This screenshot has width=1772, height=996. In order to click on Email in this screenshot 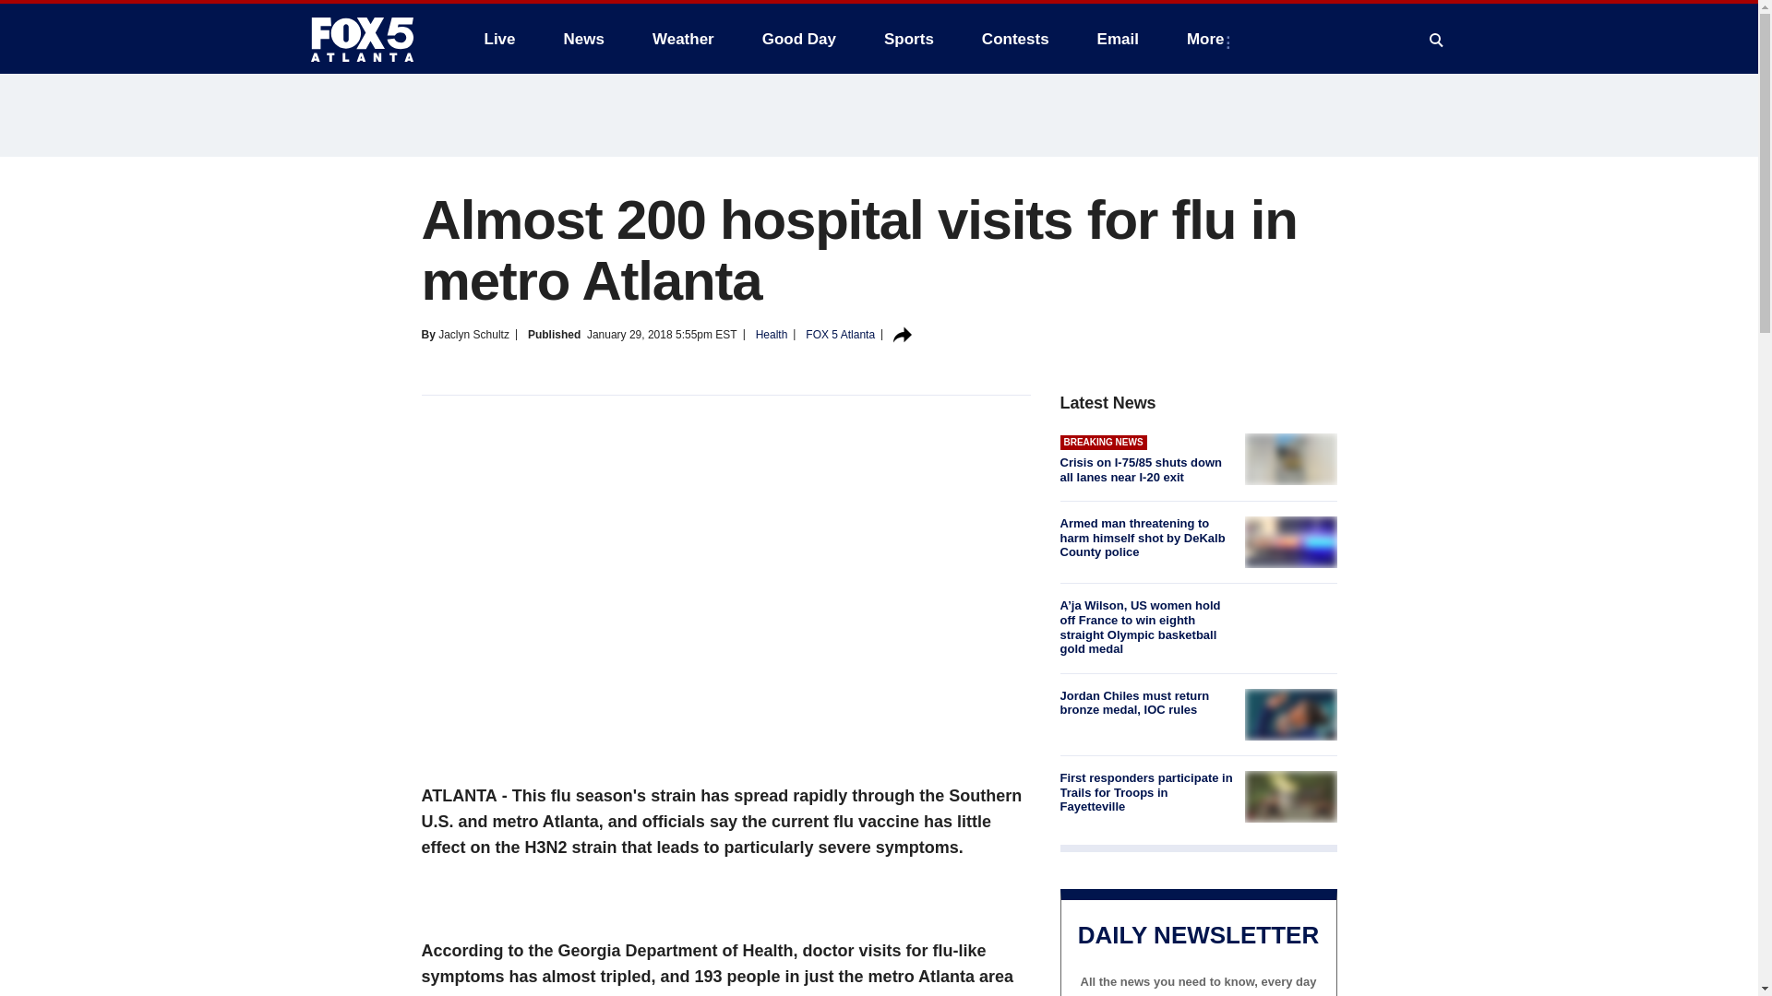, I will do `click(1118, 39)`.